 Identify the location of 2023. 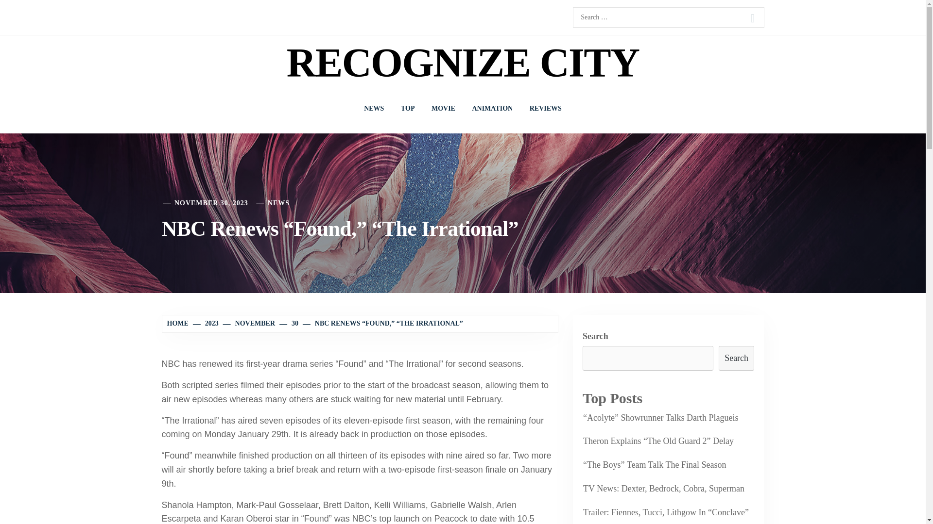
(206, 323).